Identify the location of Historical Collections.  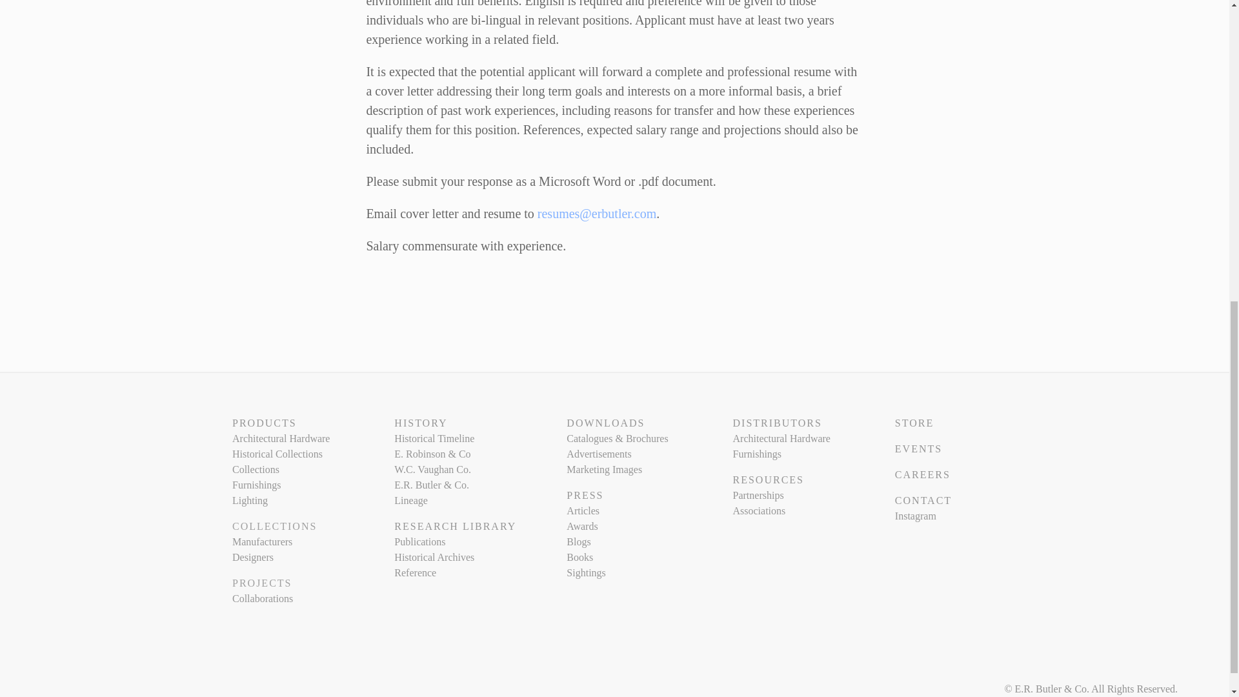
(277, 454).